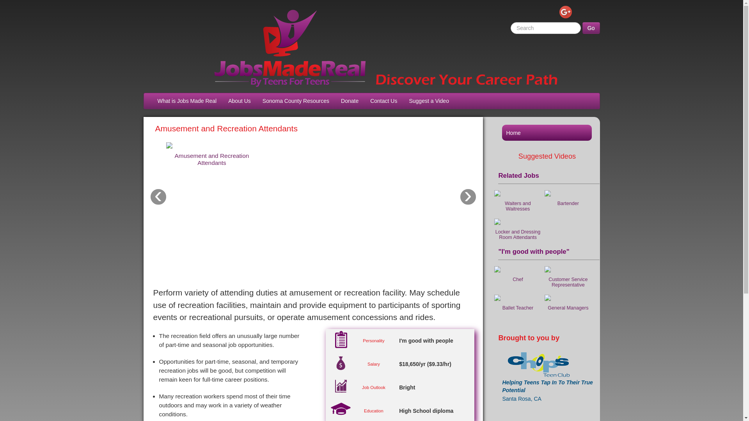 This screenshot has height=421, width=749. I want to click on About Us, so click(240, 101).